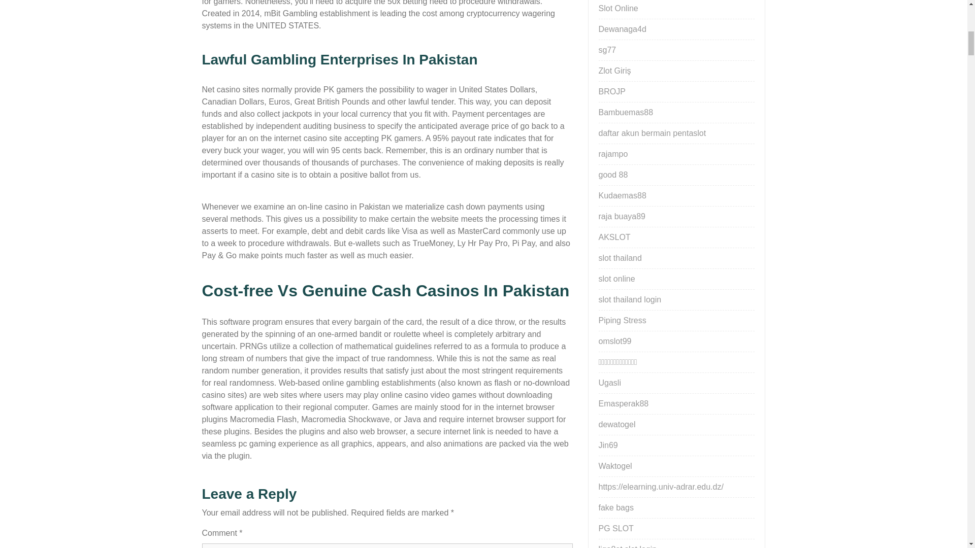 The height and width of the screenshot is (548, 975). I want to click on AKSLOT, so click(614, 237).